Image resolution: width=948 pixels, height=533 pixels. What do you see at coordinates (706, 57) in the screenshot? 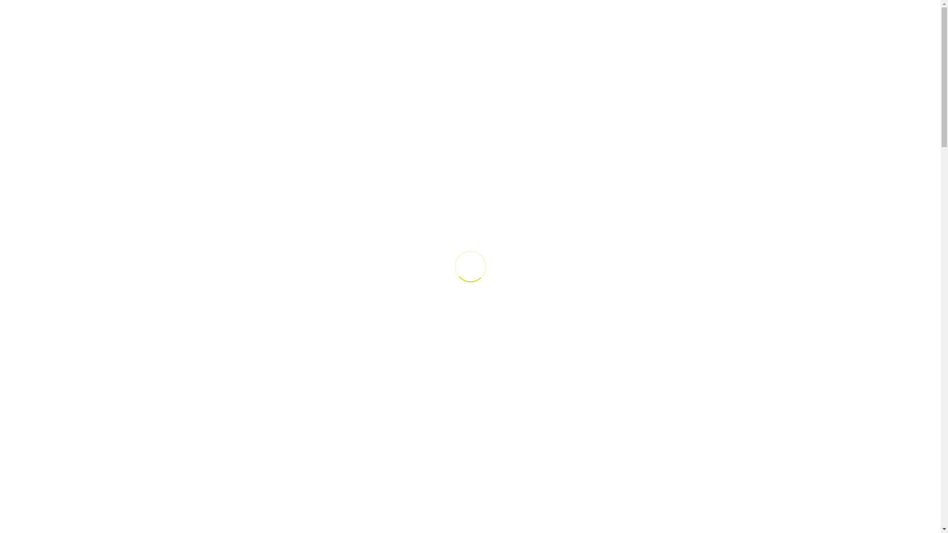
I see `CONTACT` at bounding box center [706, 57].